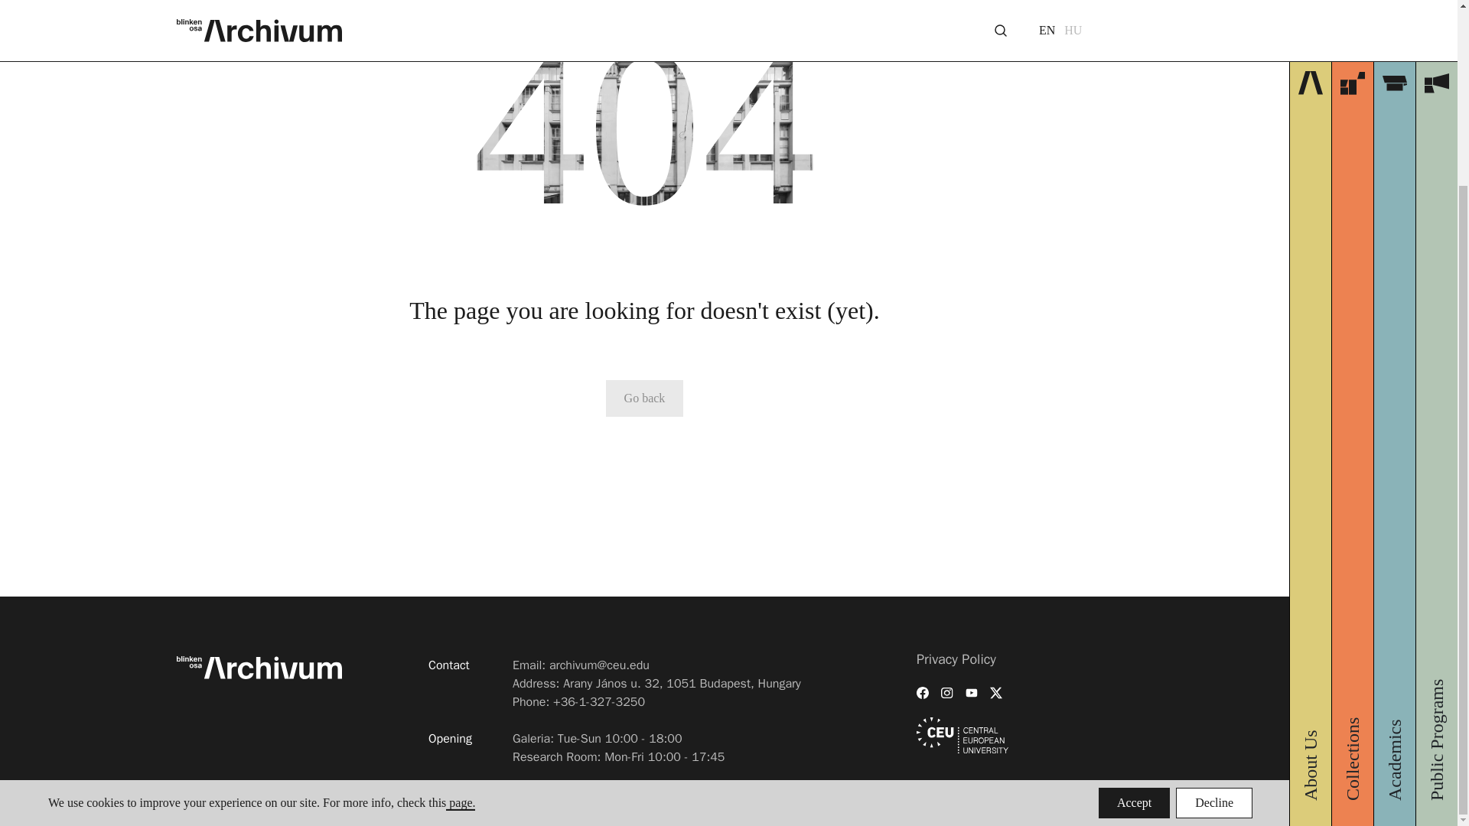  I want to click on Decline, so click(1214, 574).